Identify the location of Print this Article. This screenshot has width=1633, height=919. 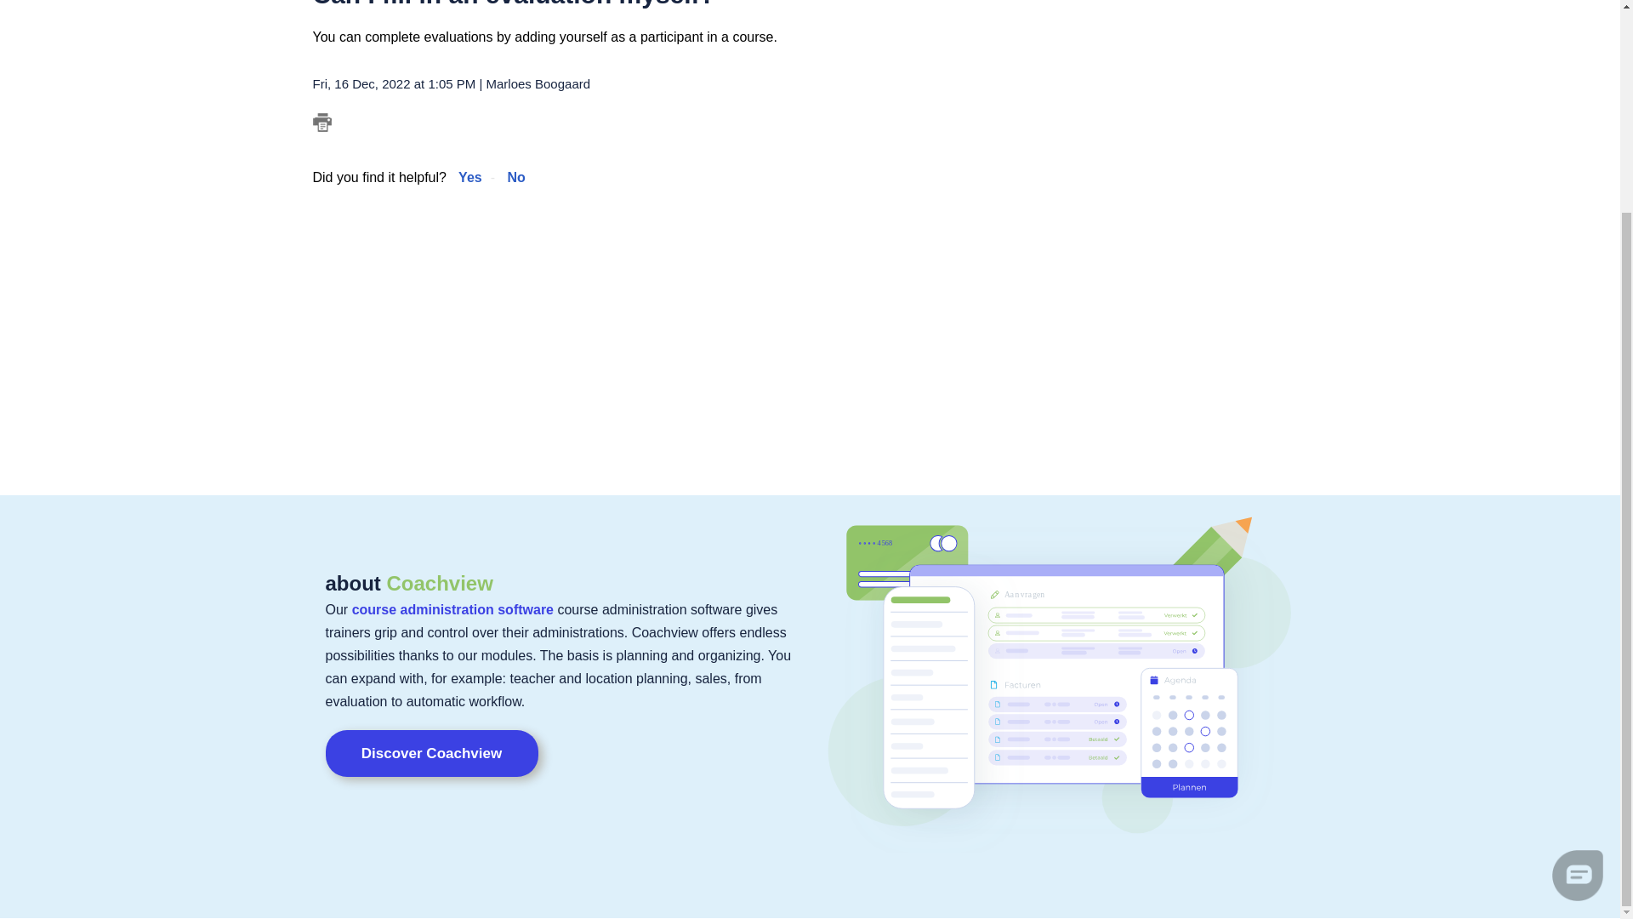
(321, 123).